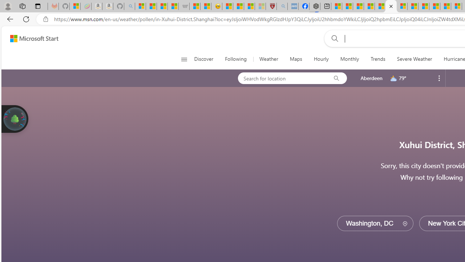 This screenshot has height=262, width=465. What do you see at coordinates (439, 78) in the screenshot?
I see `Remove location` at bounding box center [439, 78].